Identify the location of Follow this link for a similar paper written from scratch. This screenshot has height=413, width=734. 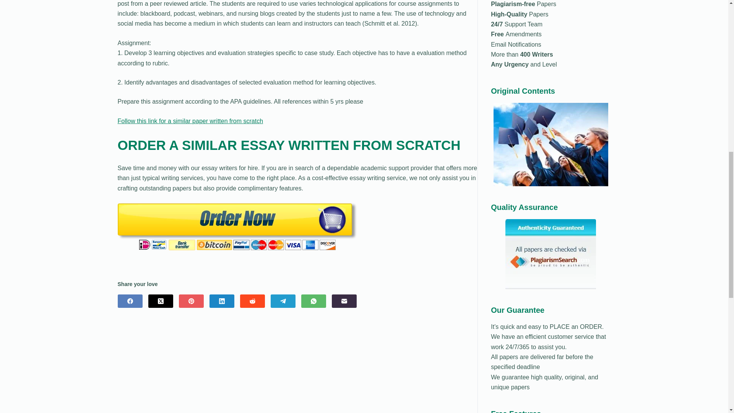
(190, 121).